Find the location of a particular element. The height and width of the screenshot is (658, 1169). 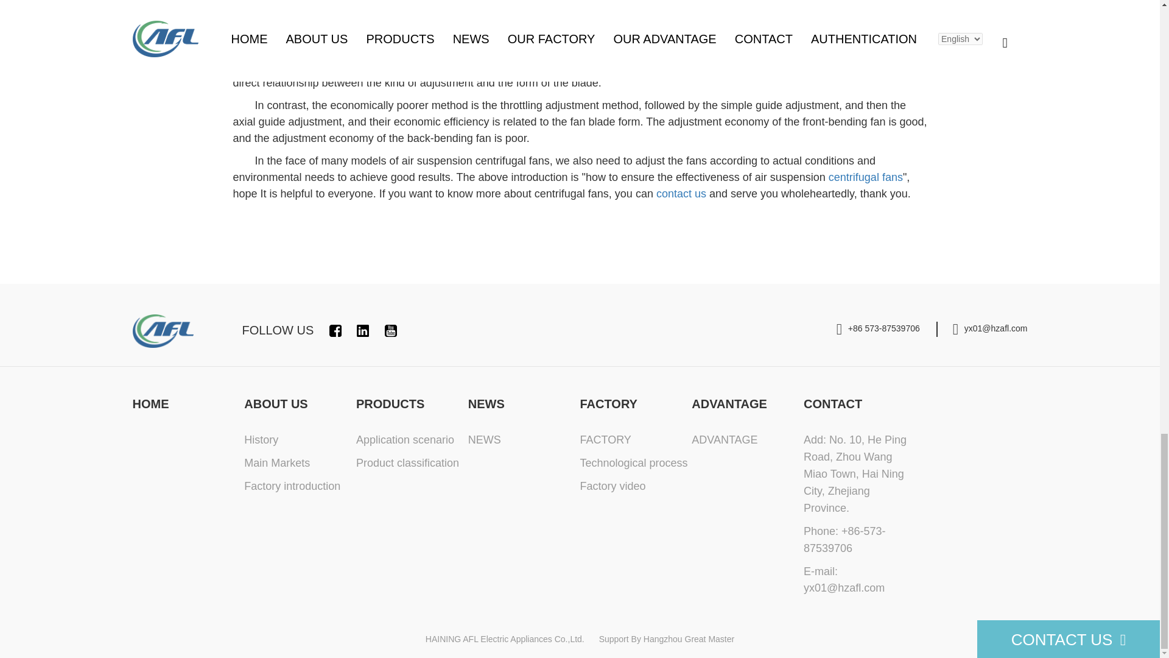

Main Markets is located at coordinates (276, 463).